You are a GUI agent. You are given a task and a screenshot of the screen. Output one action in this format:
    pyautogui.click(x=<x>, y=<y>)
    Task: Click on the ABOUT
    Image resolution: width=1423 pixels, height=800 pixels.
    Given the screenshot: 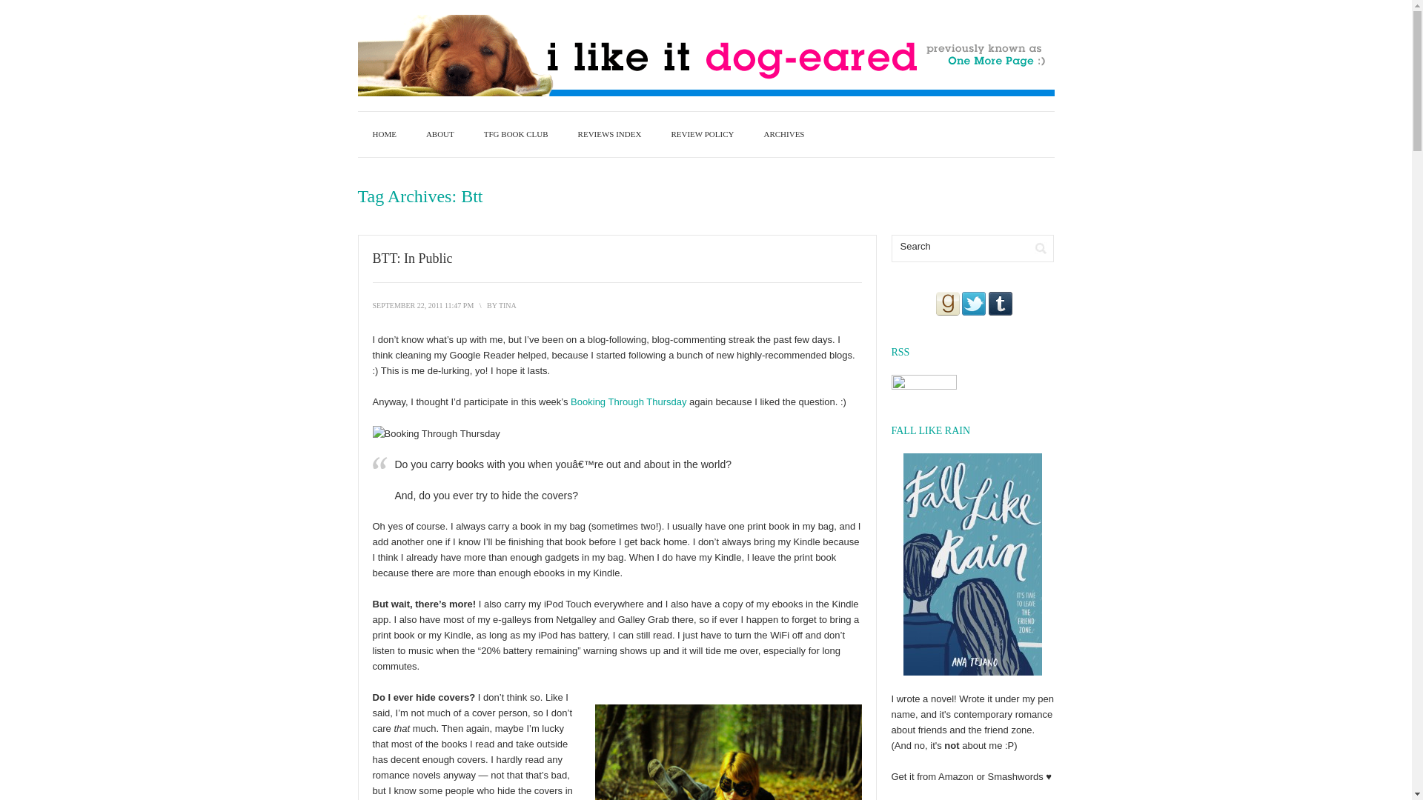 What is the action you would take?
    pyautogui.click(x=440, y=134)
    